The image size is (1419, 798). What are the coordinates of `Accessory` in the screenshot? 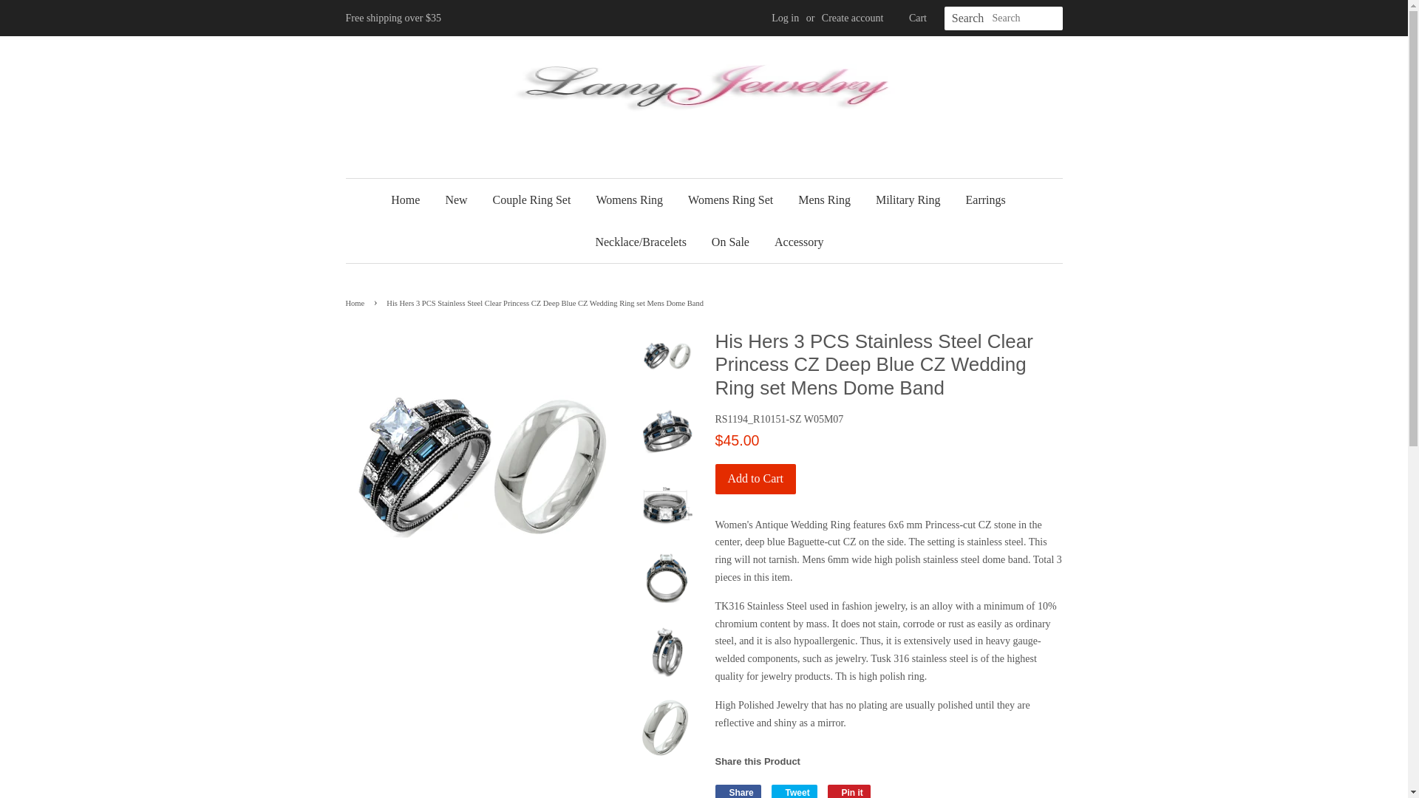 It's located at (794, 242).